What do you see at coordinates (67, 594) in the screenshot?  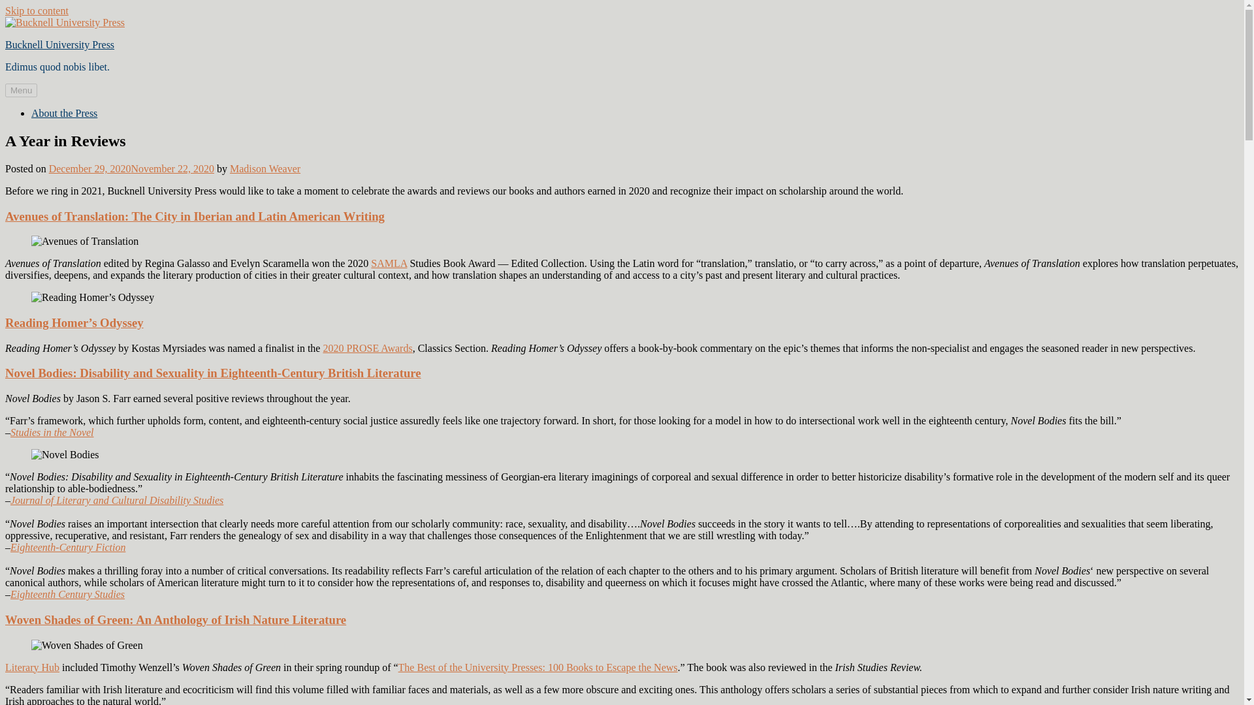 I see `Eighteenth Century Studies` at bounding box center [67, 594].